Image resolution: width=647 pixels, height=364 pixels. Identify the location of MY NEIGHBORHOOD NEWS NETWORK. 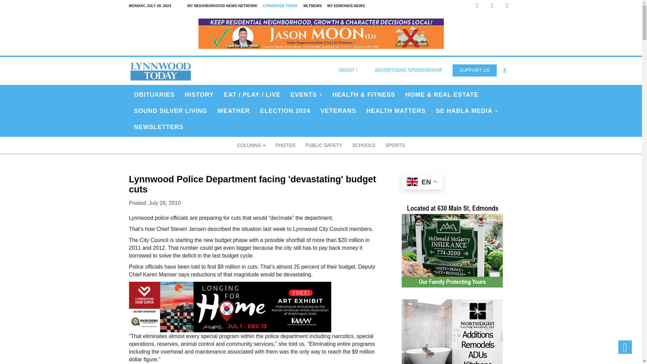
(222, 6).